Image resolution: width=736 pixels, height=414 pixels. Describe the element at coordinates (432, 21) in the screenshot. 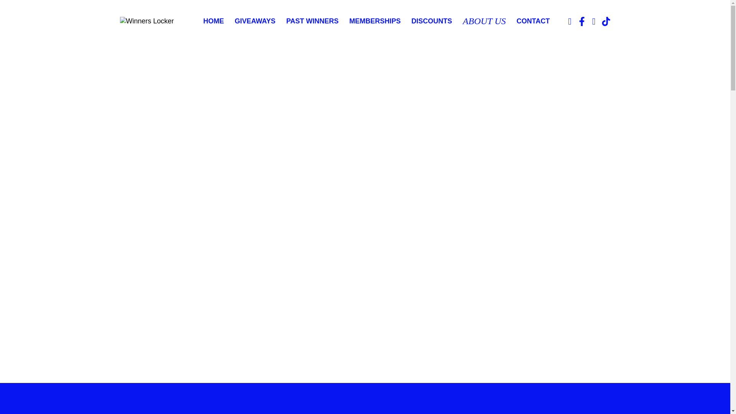

I see `DISCOUNTS` at that location.